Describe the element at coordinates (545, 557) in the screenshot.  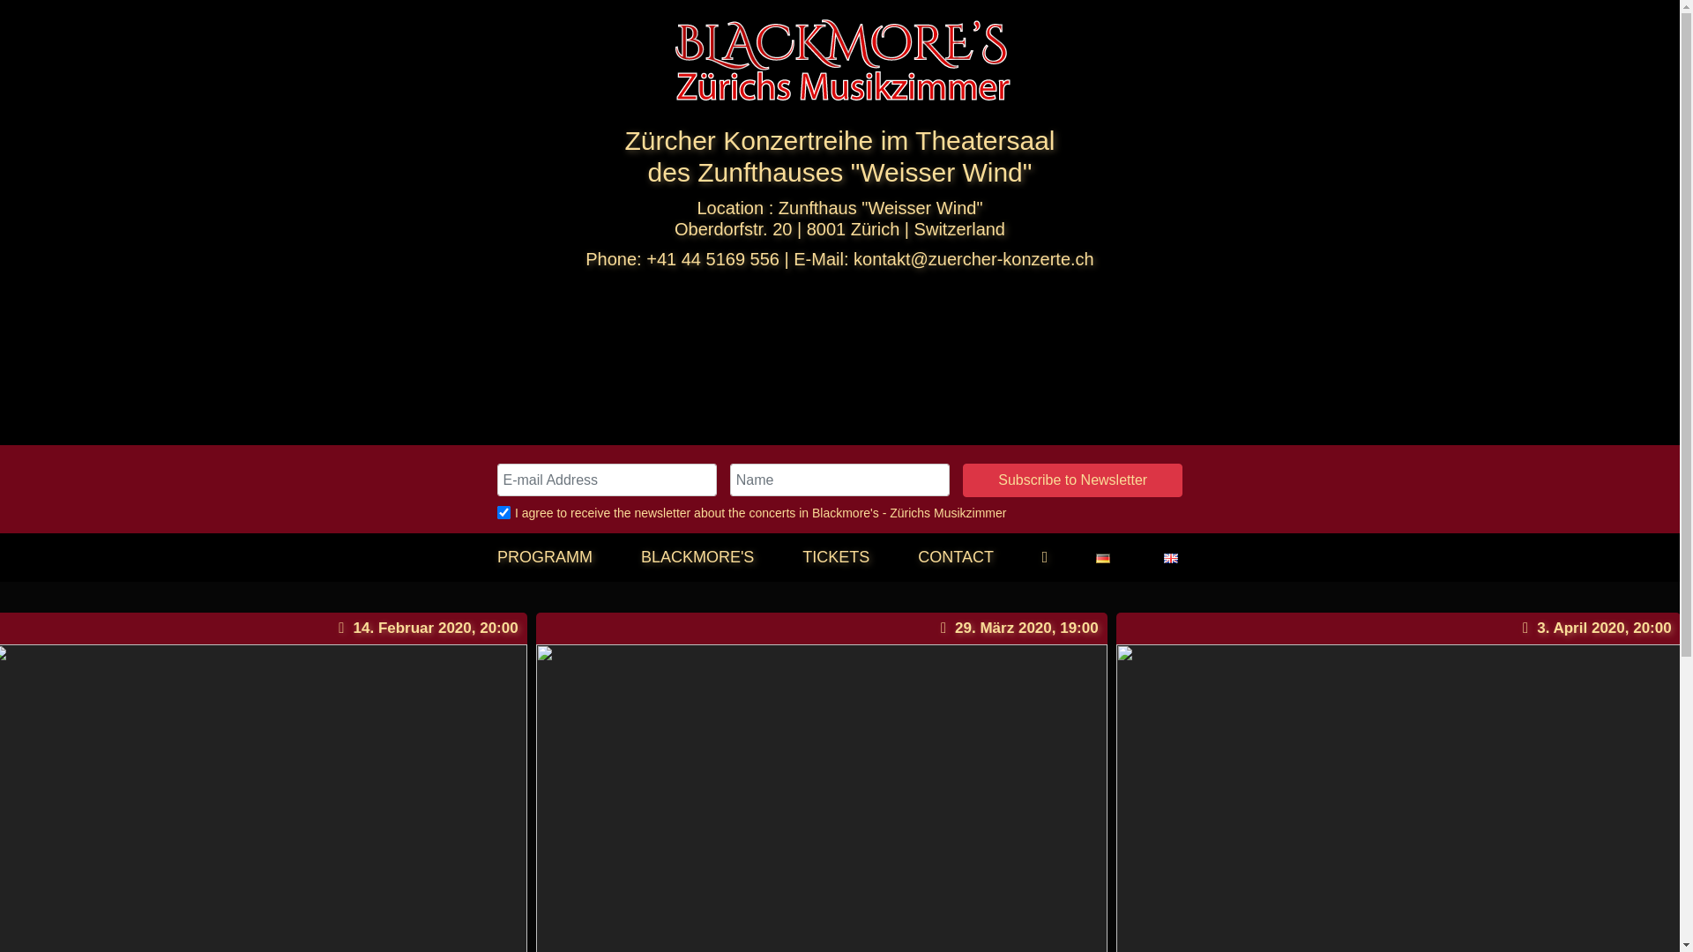
I see `PROGRAMM` at that location.